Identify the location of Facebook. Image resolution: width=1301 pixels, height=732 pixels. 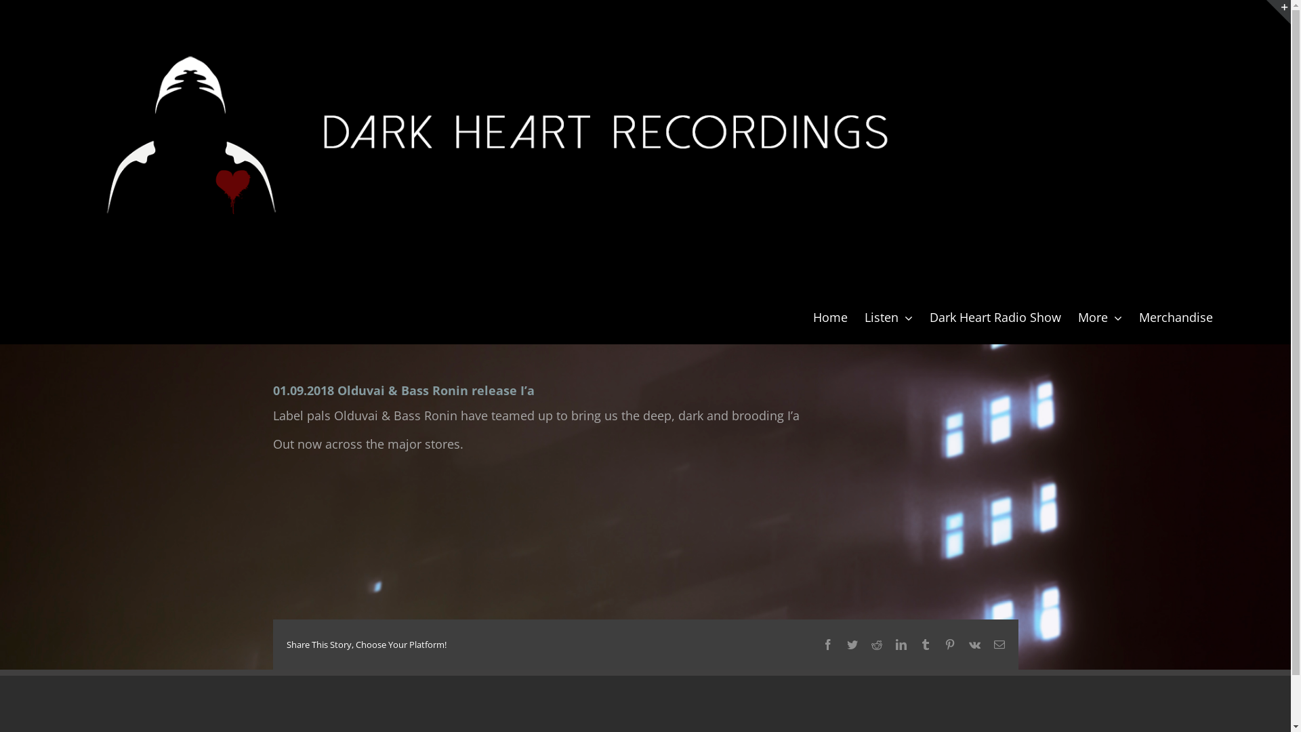
(828, 645).